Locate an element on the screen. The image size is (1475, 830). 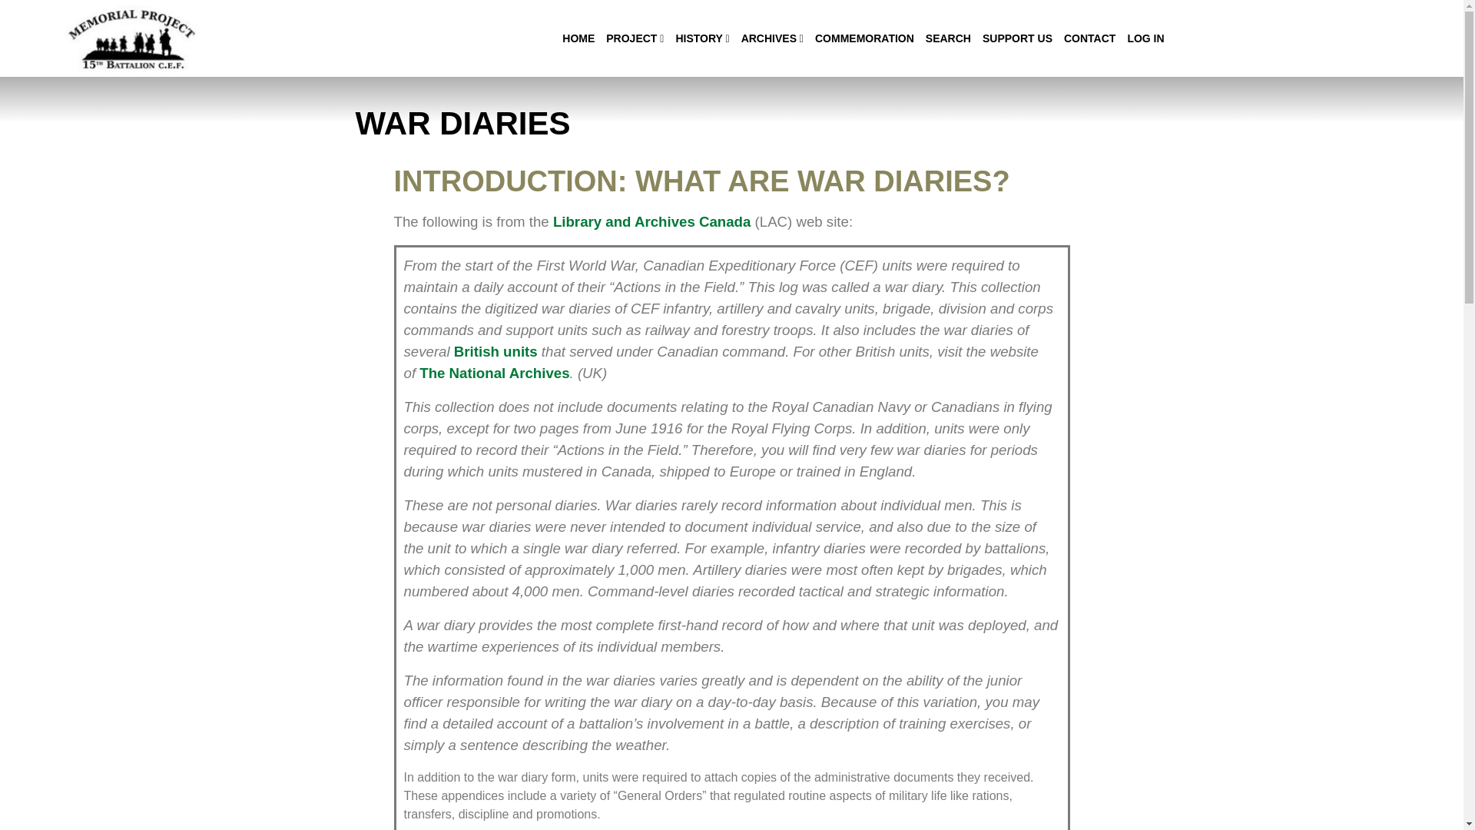
PROJECT is located at coordinates (635, 37).